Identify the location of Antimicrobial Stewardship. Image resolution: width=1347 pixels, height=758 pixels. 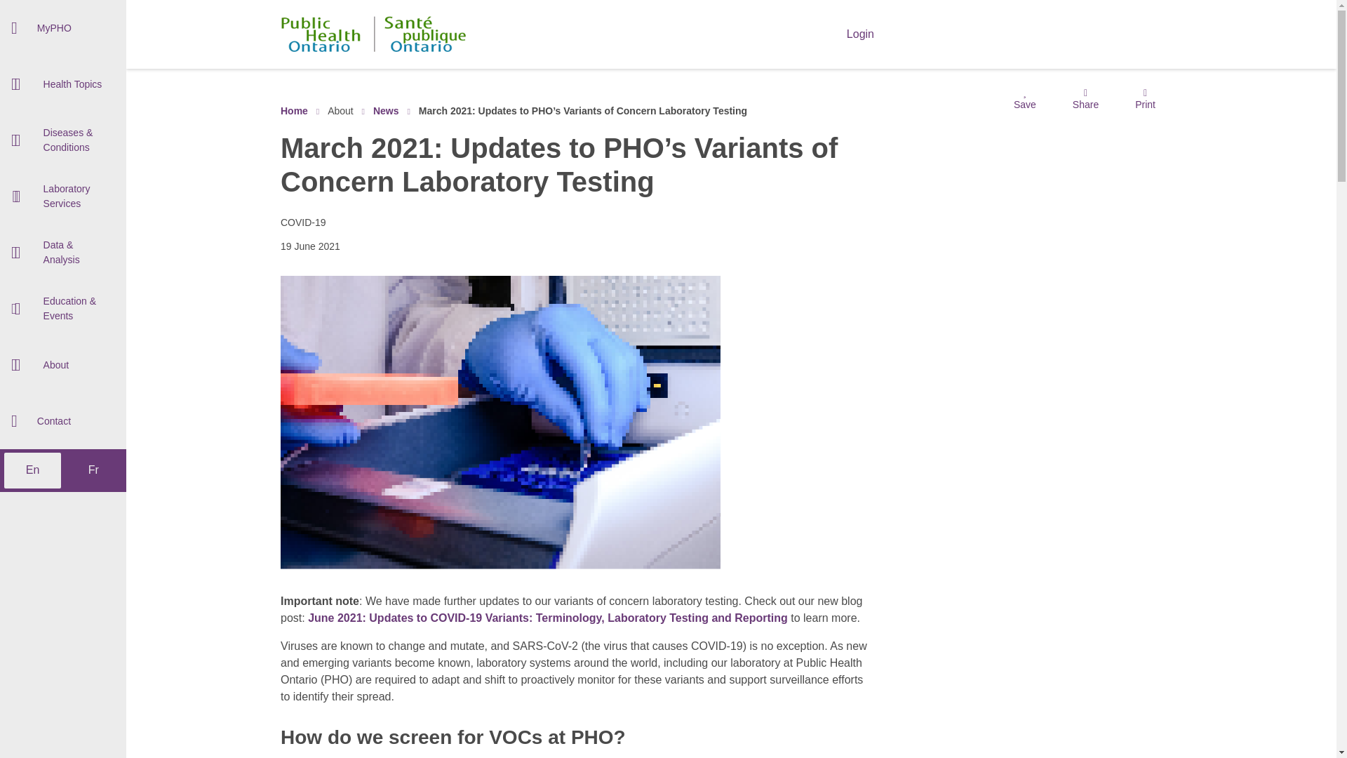
(63, 70).